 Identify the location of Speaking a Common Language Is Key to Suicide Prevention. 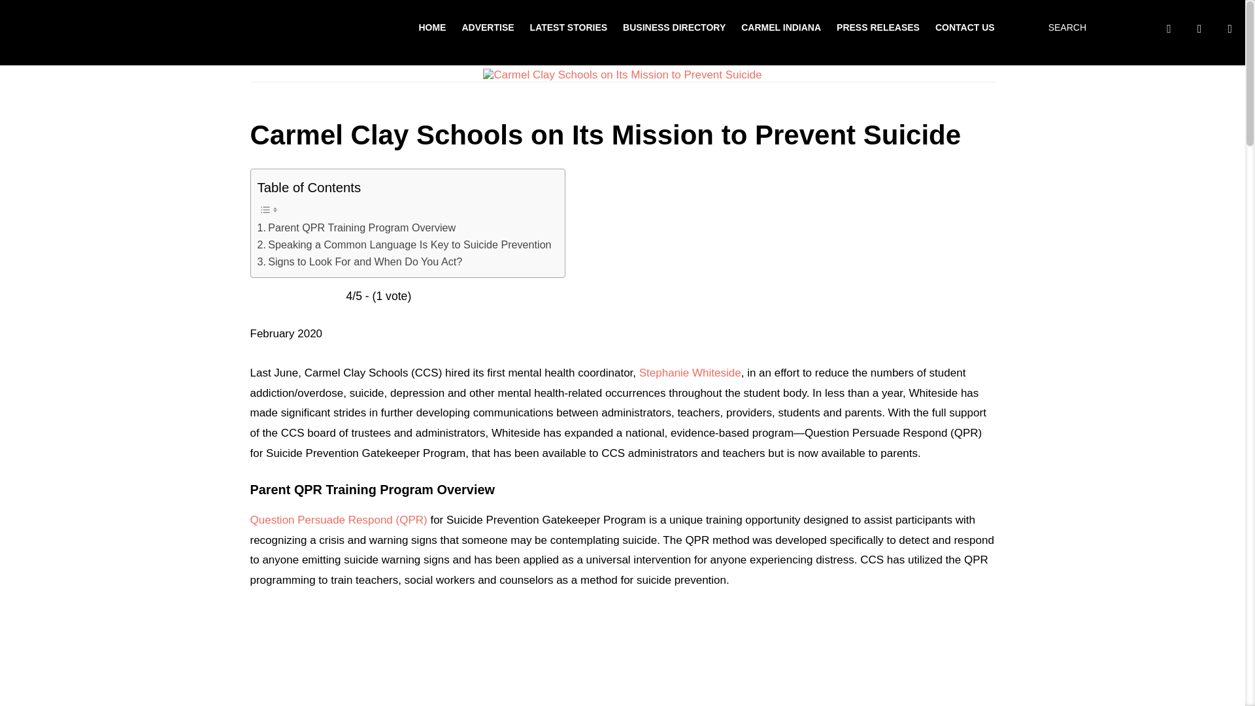
(404, 244).